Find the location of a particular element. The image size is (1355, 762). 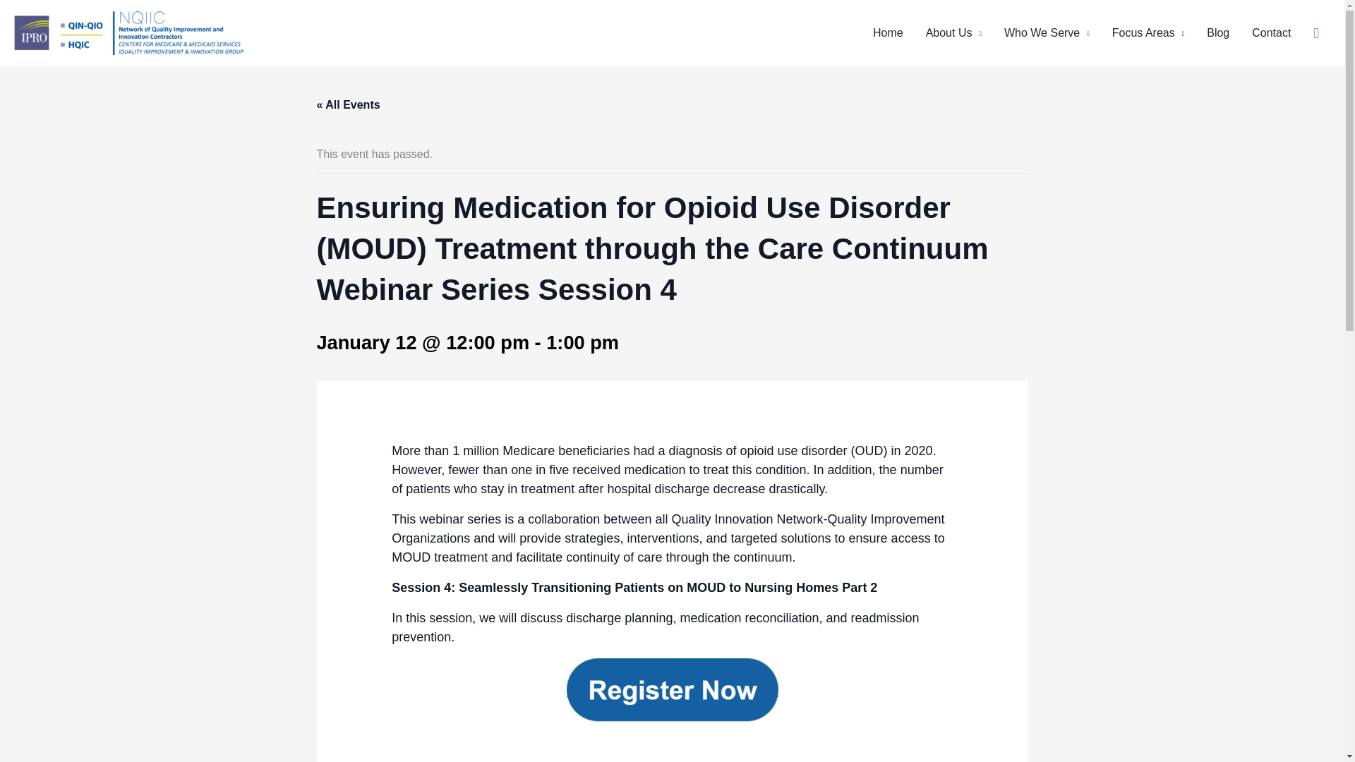

Contact is located at coordinates (1272, 32).